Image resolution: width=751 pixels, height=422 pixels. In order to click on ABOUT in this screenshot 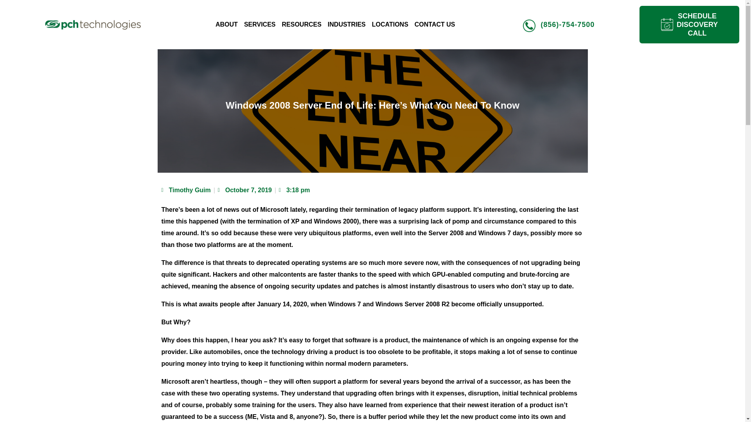, I will do `click(227, 24)`.